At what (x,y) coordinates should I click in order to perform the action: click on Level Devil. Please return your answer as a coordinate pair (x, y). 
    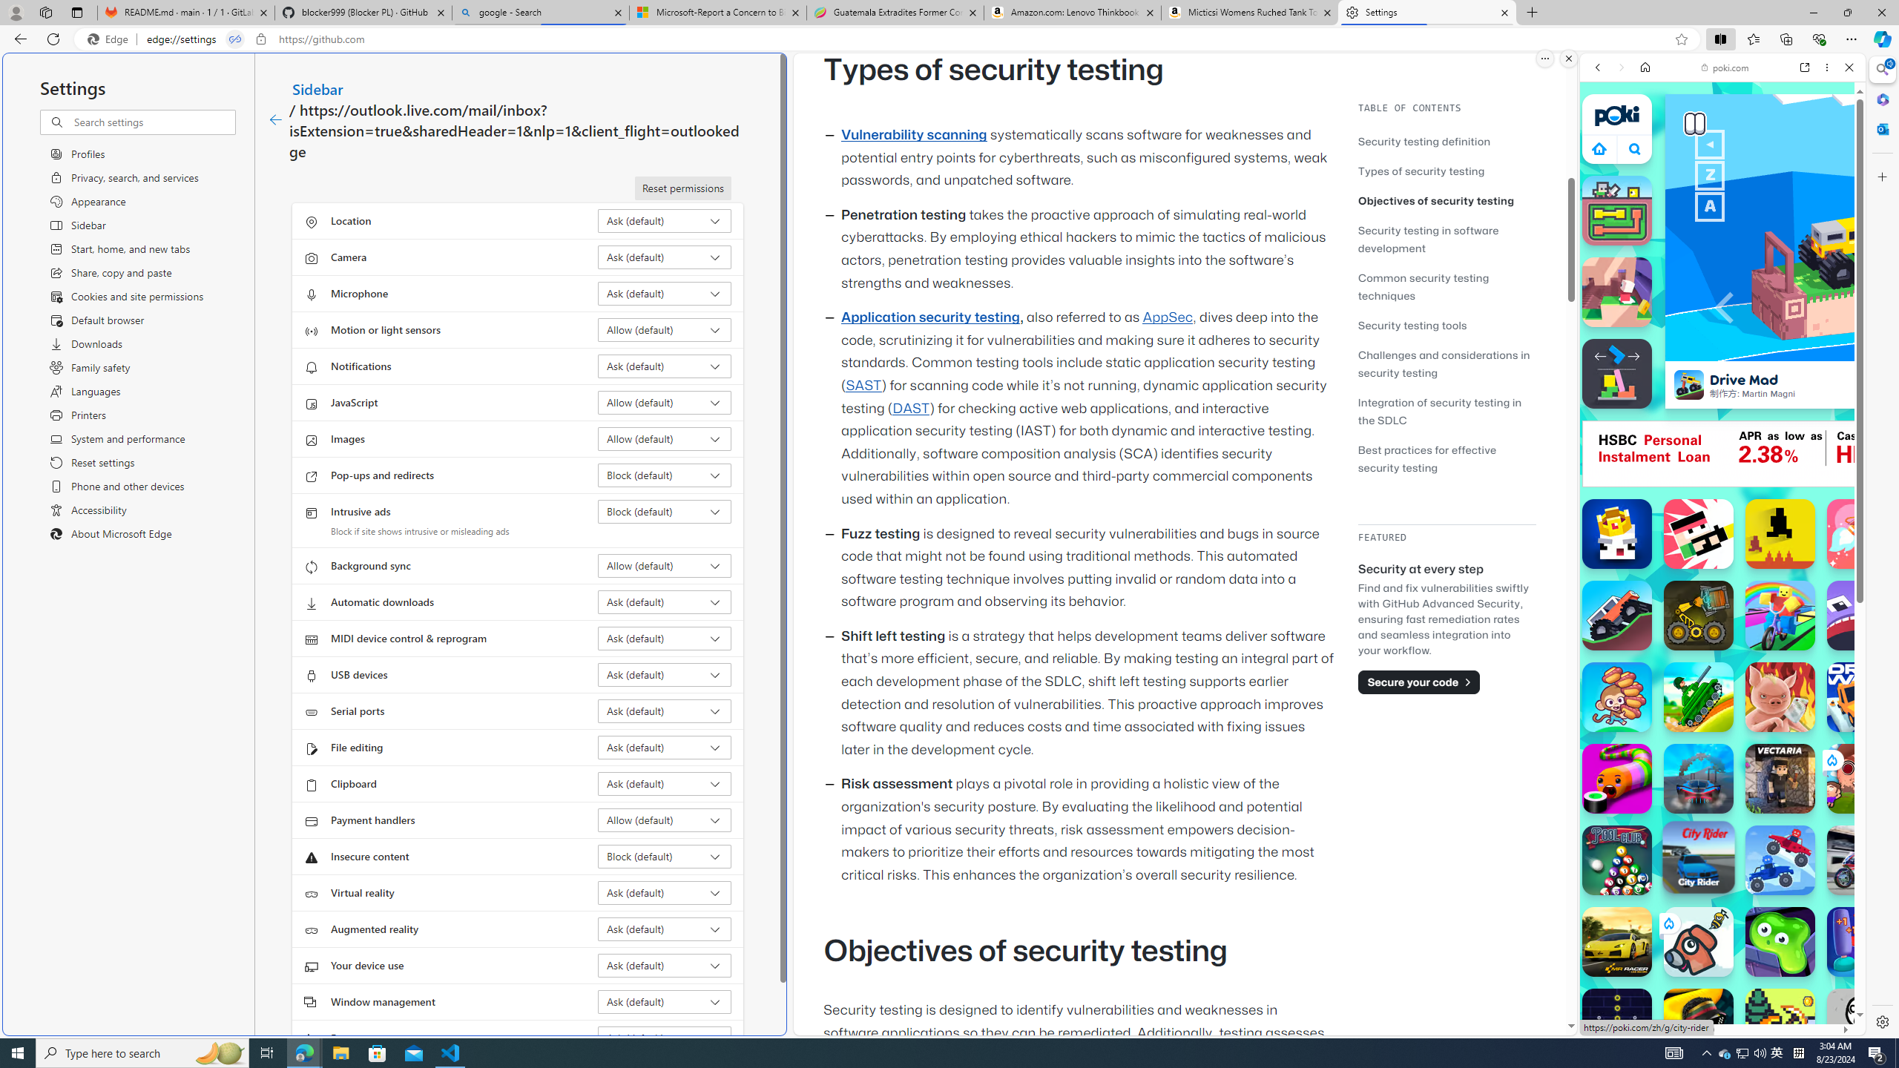
    Looking at the image, I should click on (1780, 534).